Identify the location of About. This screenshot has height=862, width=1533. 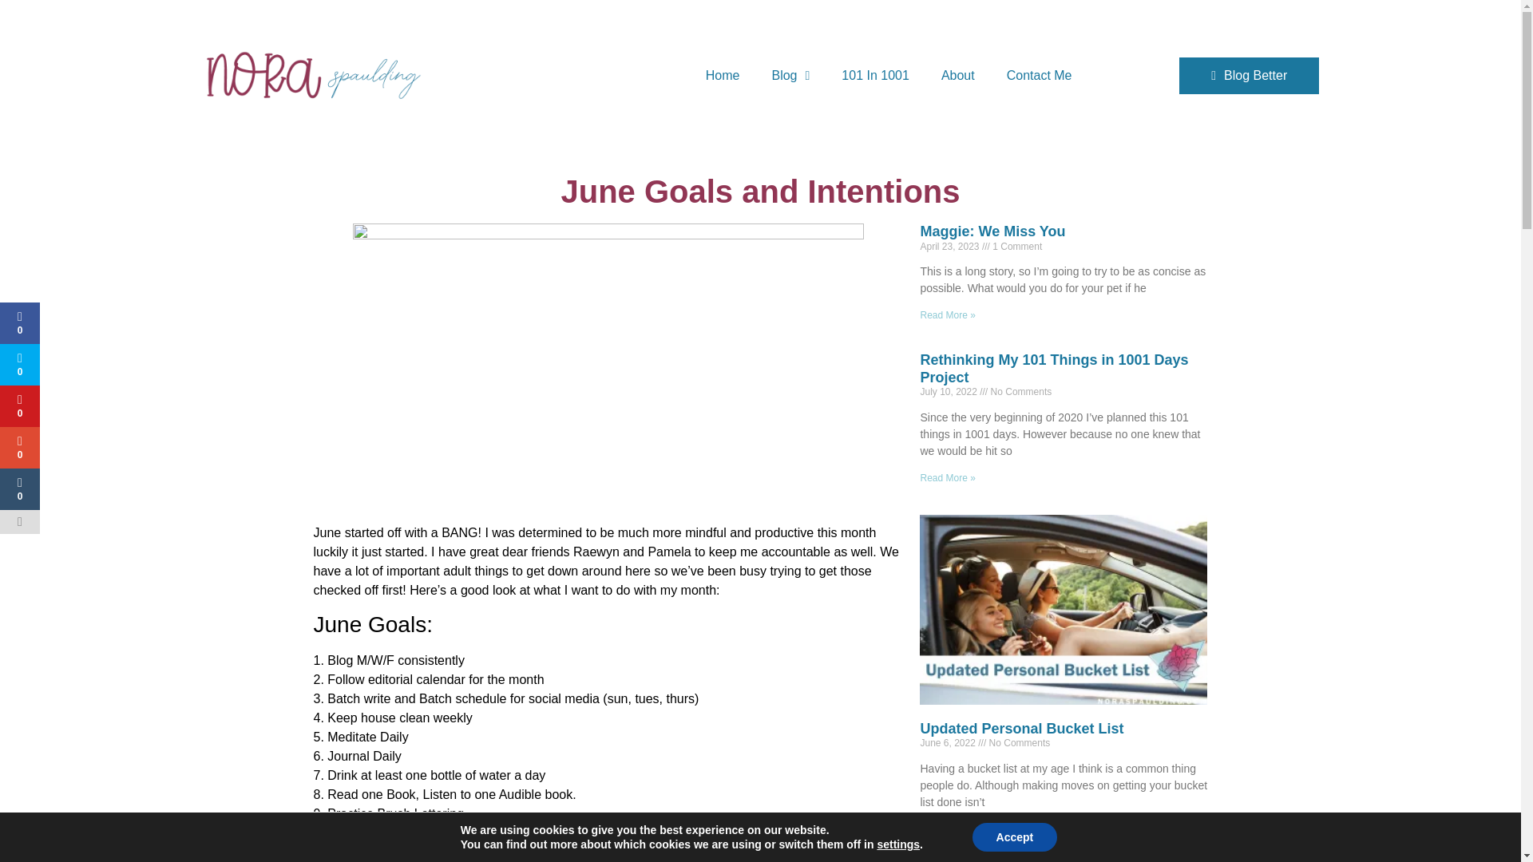
(958, 75).